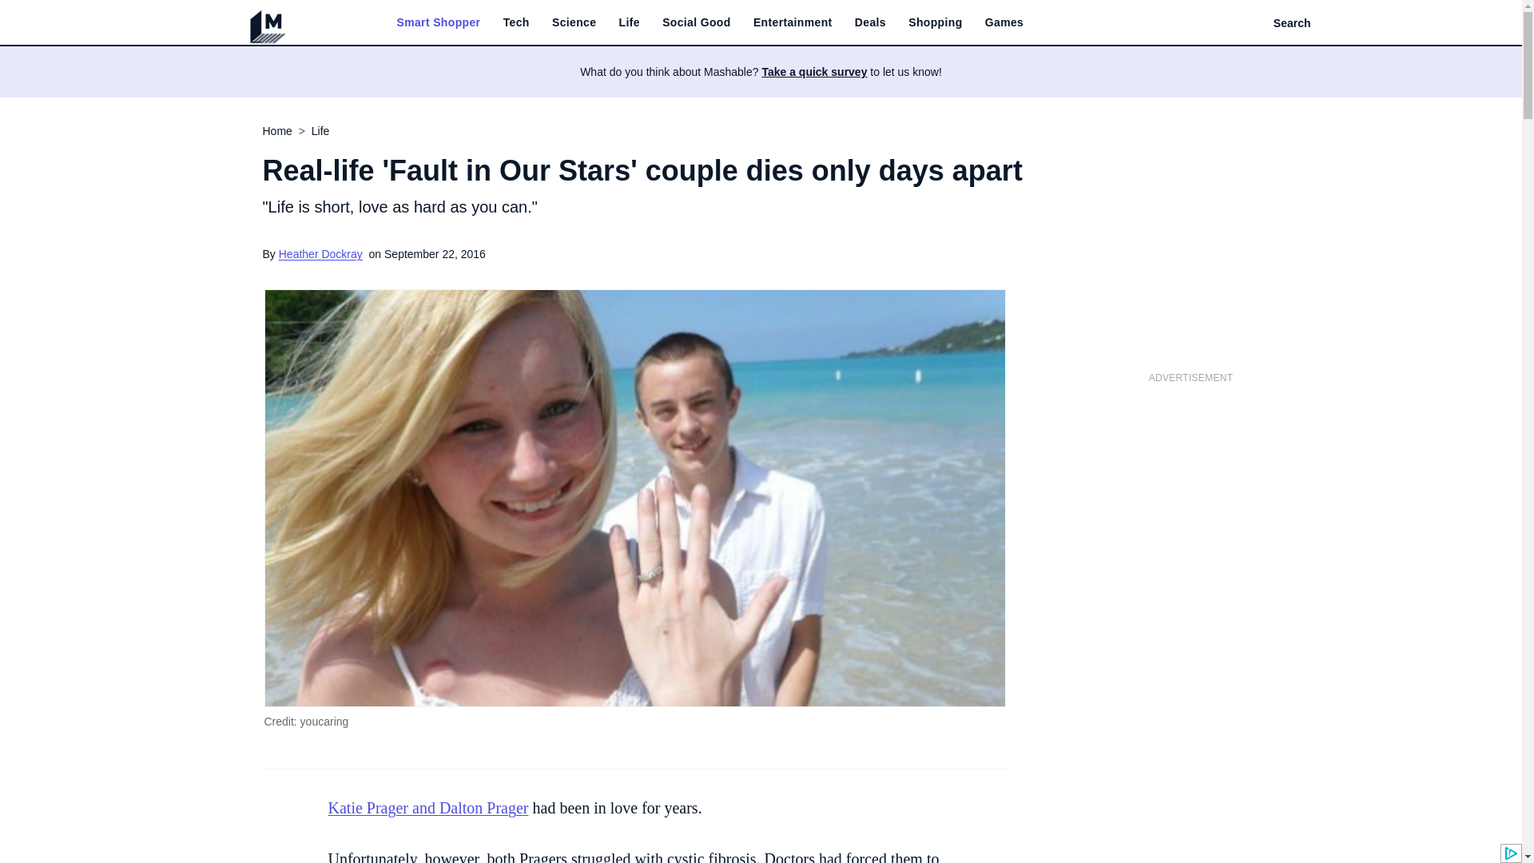 Image resolution: width=1534 pixels, height=863 pixels. Describe the element at coordinates (438, 22) in the screenshot. I see `Smart Shopper` at that location.